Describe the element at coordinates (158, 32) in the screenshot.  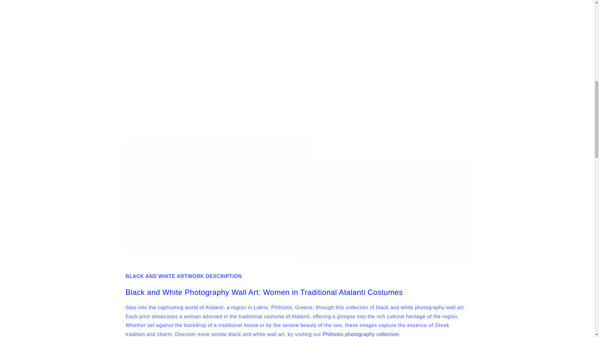
I see `0` at that location.